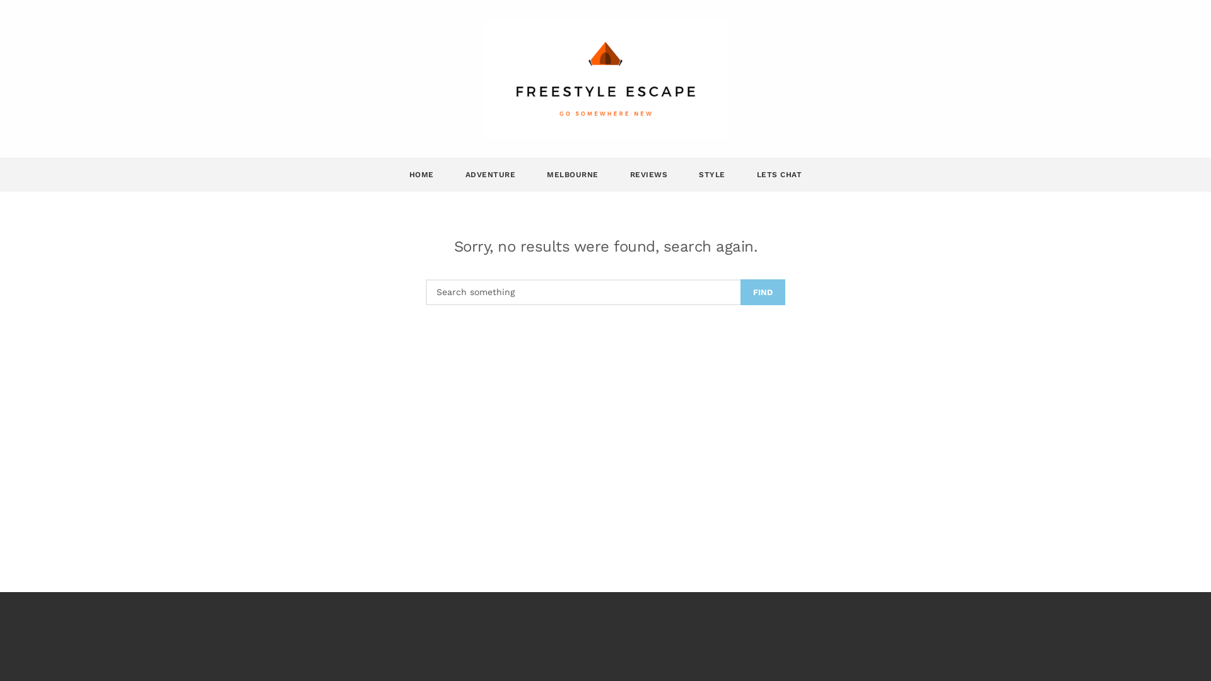  I want to click on STYLE, so click(712, 175).